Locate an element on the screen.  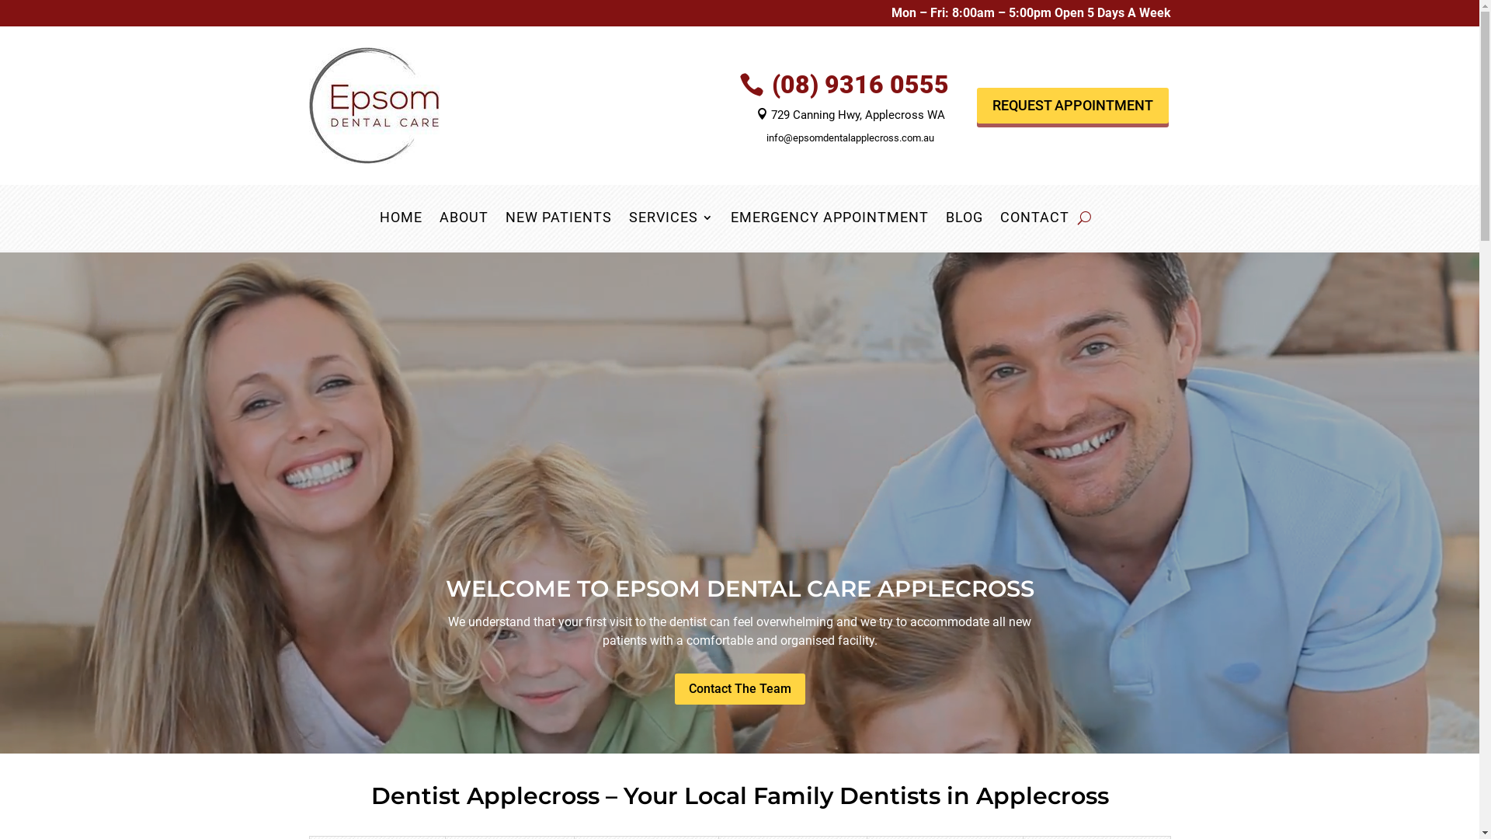
EMERGENCY APPOINTMENT is located at coordinates (829, 221).